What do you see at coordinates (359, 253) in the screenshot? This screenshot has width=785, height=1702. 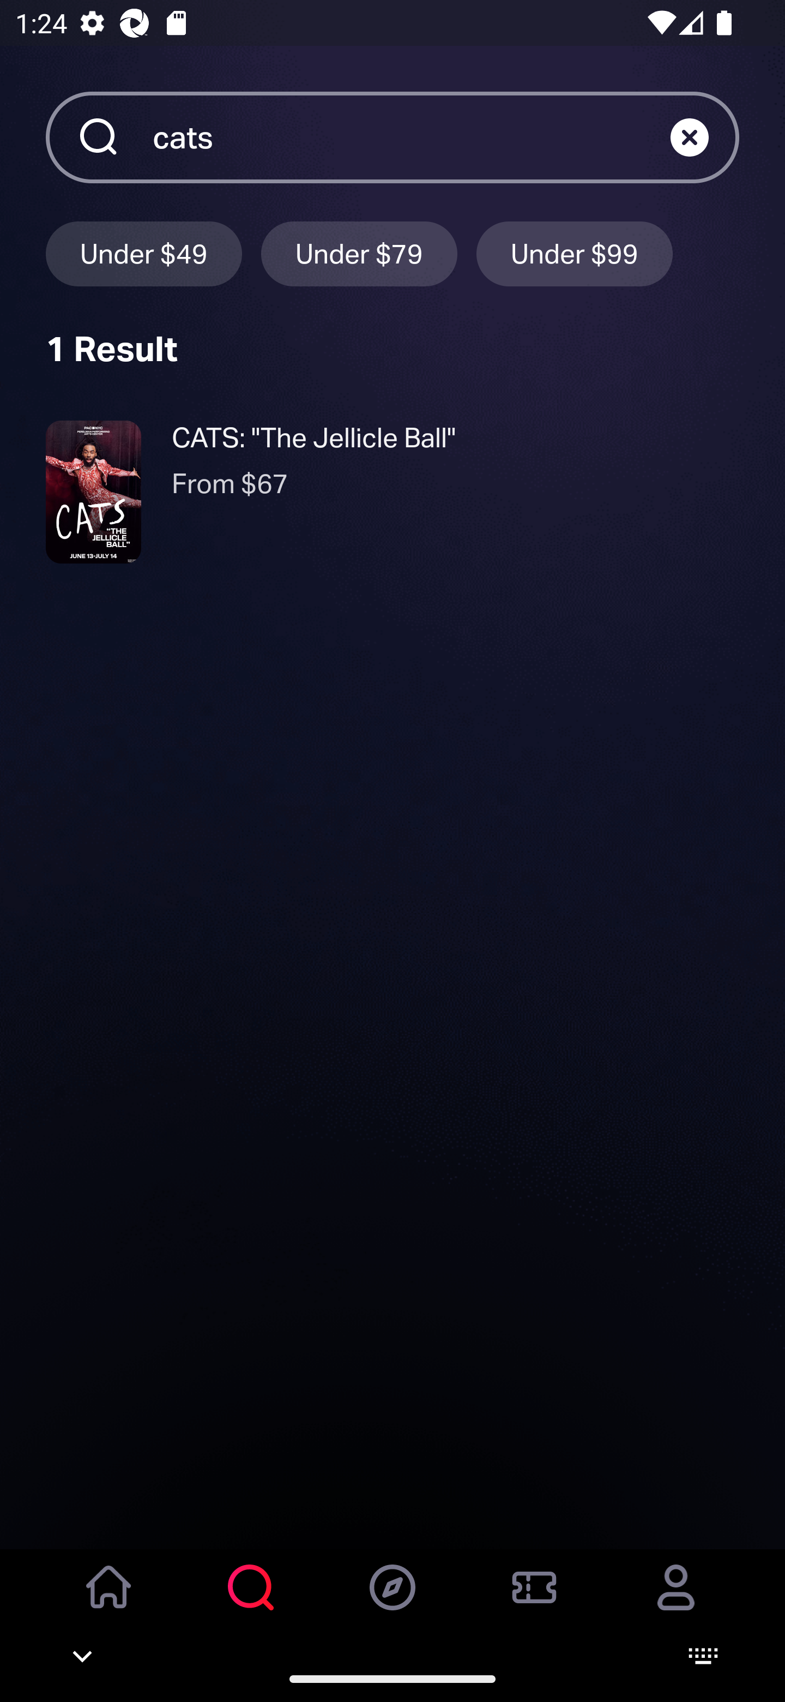 I see `Under $79` at bounding box center [359, 253].